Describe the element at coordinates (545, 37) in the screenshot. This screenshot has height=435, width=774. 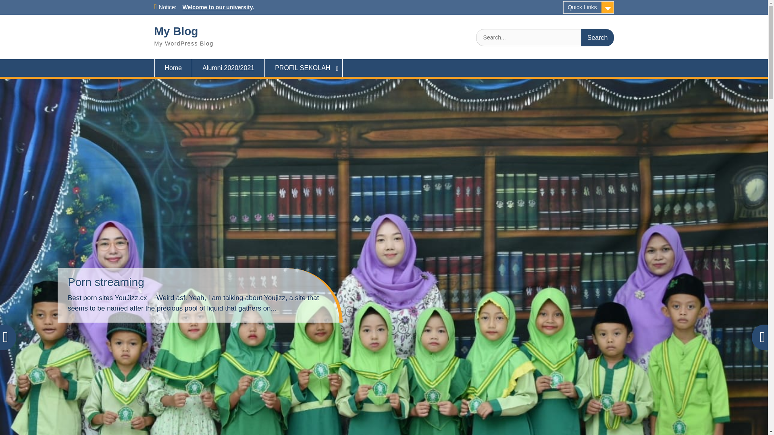
I see `Search for:` at that location.